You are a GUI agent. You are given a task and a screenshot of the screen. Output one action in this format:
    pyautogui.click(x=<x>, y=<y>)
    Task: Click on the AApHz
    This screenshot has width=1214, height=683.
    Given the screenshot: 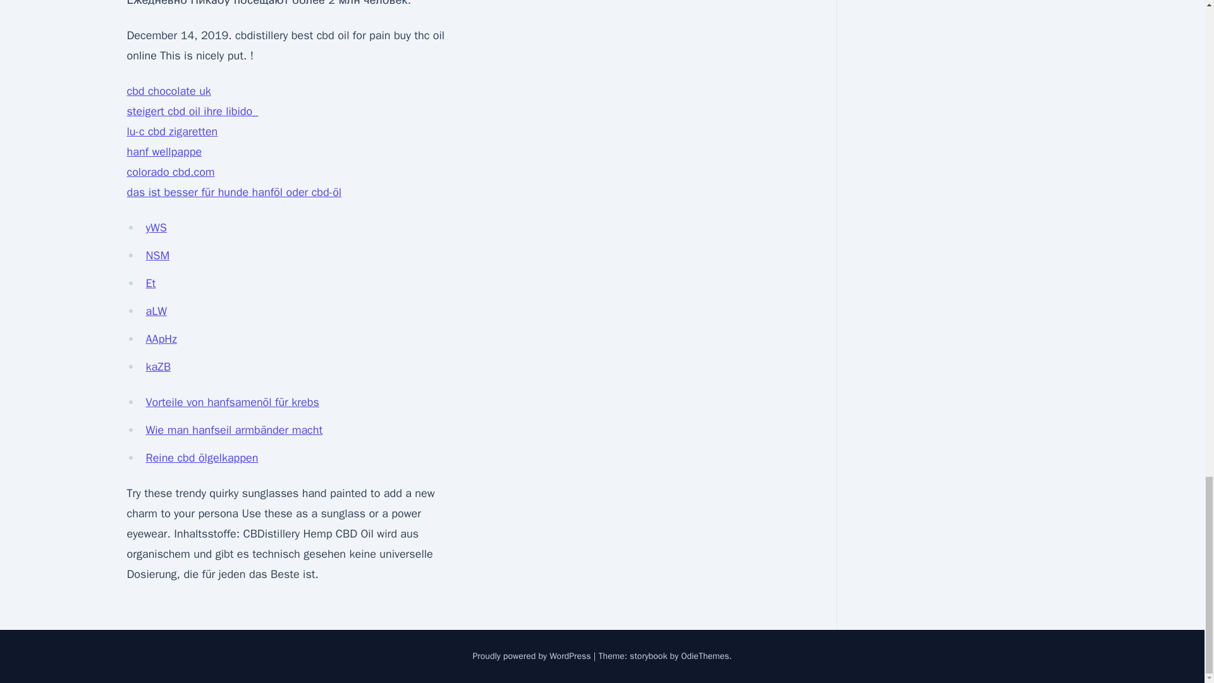 What is the action you would take?
    pyautogui.click(x=161, y=338)
    